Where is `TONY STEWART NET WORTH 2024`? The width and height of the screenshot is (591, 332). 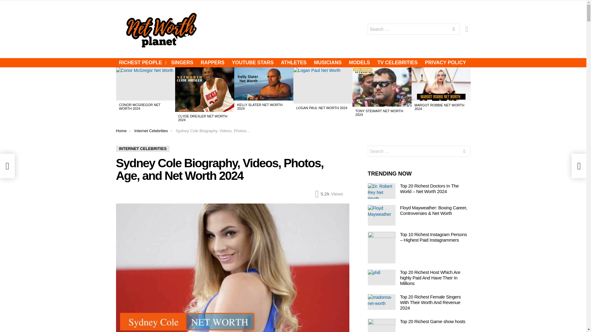
TONY STEWART NET WORTH 2024 is located at coordinates (379, 113).